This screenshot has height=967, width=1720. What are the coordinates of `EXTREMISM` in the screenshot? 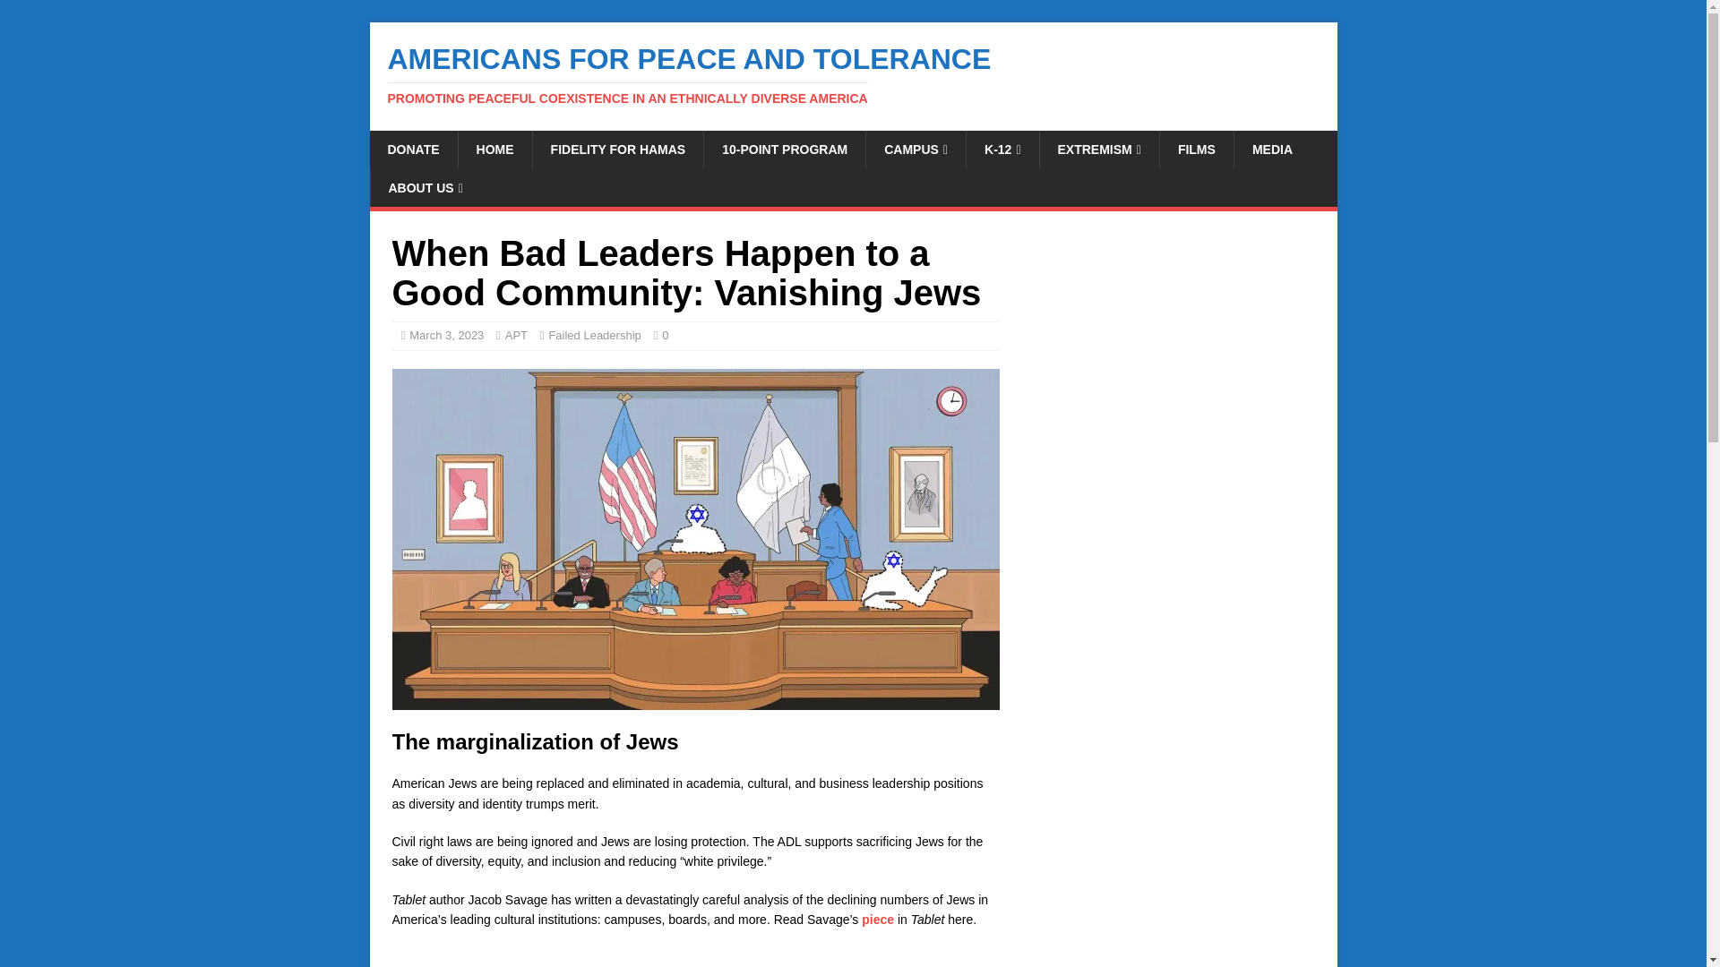 It's located at (1098, 149).